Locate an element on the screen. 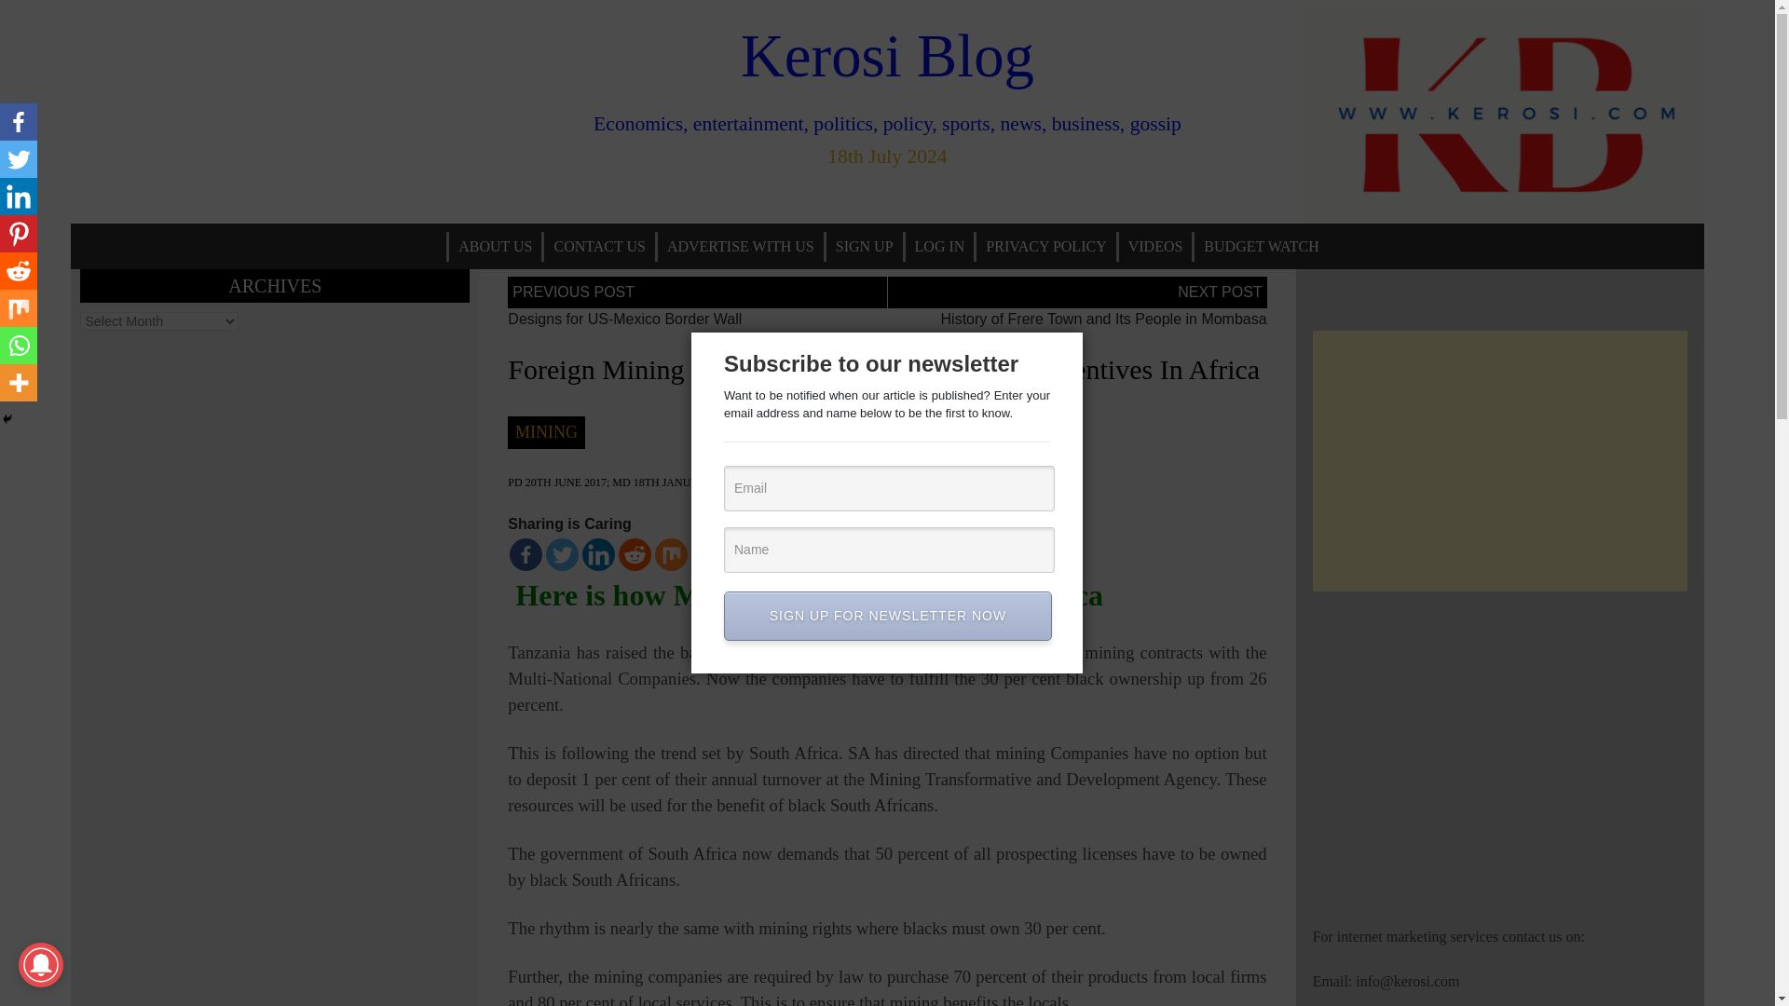 Image resolution: width=1789 pixels, height=1006 pixels. SIGN UP is located at coordinates (865, 246).